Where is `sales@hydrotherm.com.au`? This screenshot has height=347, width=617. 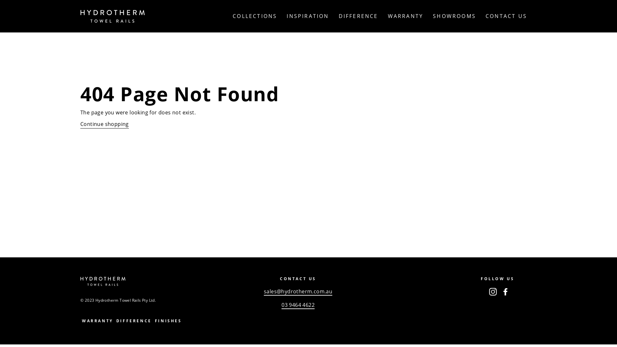
sales@hydrotherm.com.au is located at coordinates (298, 292).